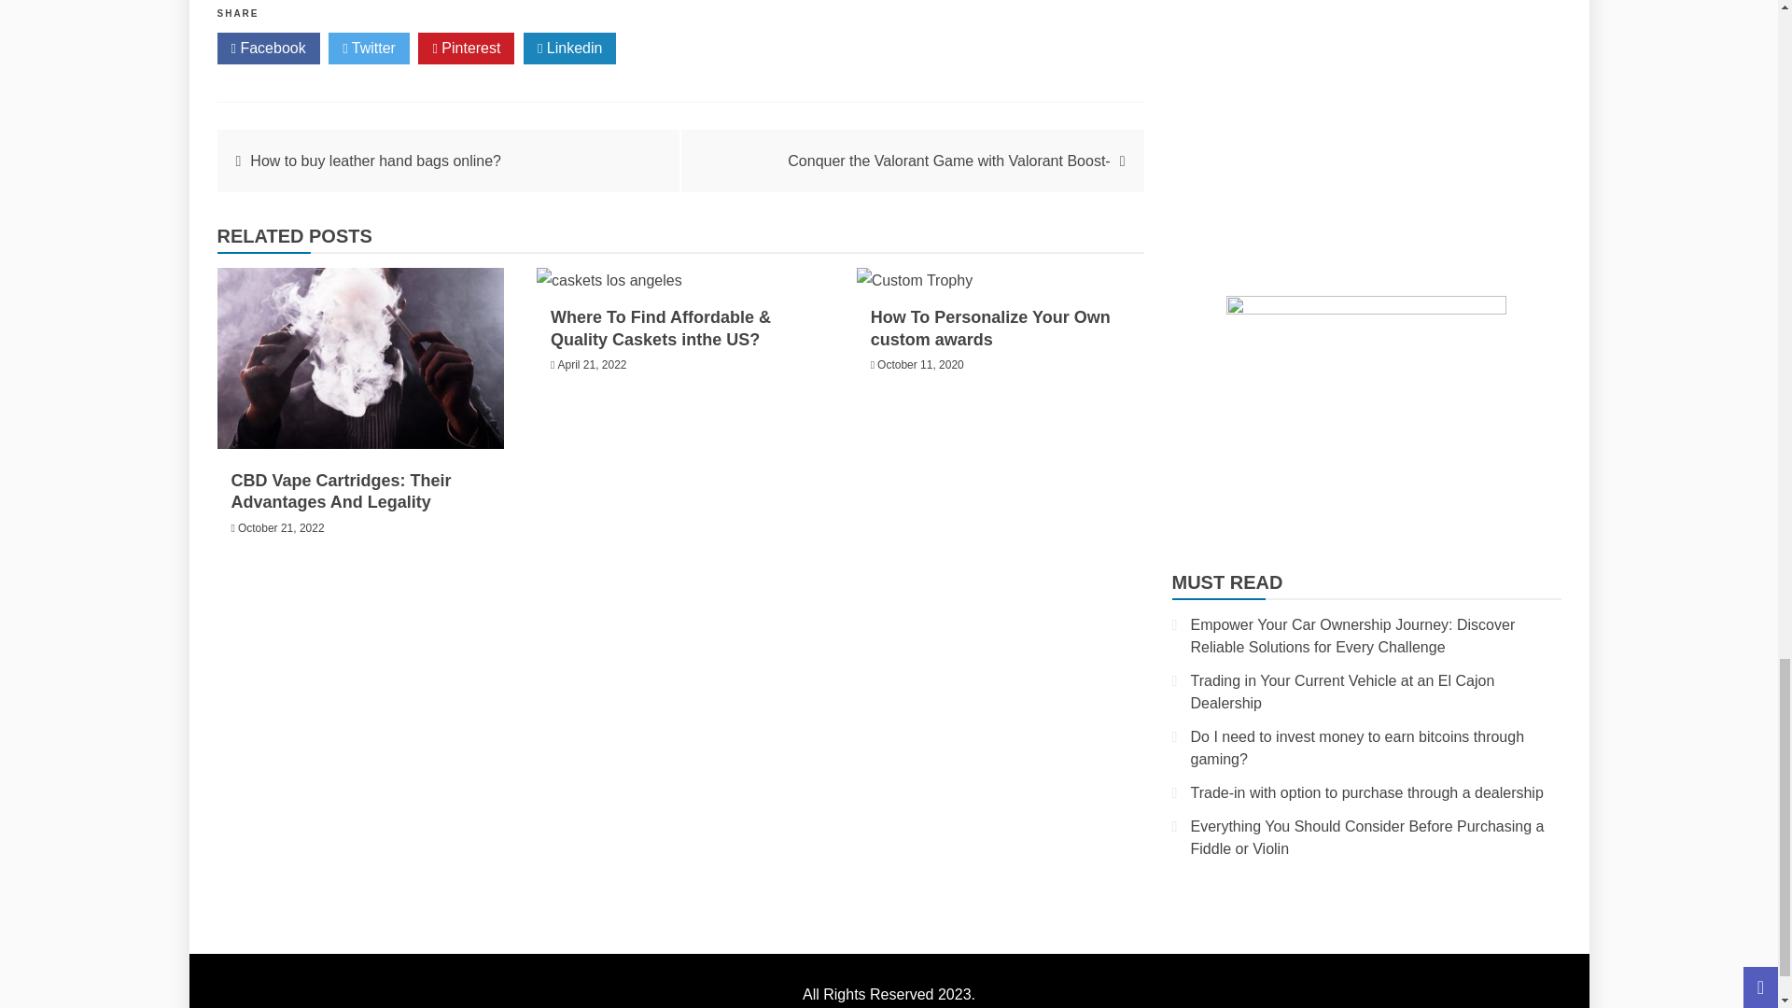 The image size is (1792, 1008). What do you see at coordinates (281, 528) in the screenshot?
I see `October 21, 2022` at bounding box center [281, 528].